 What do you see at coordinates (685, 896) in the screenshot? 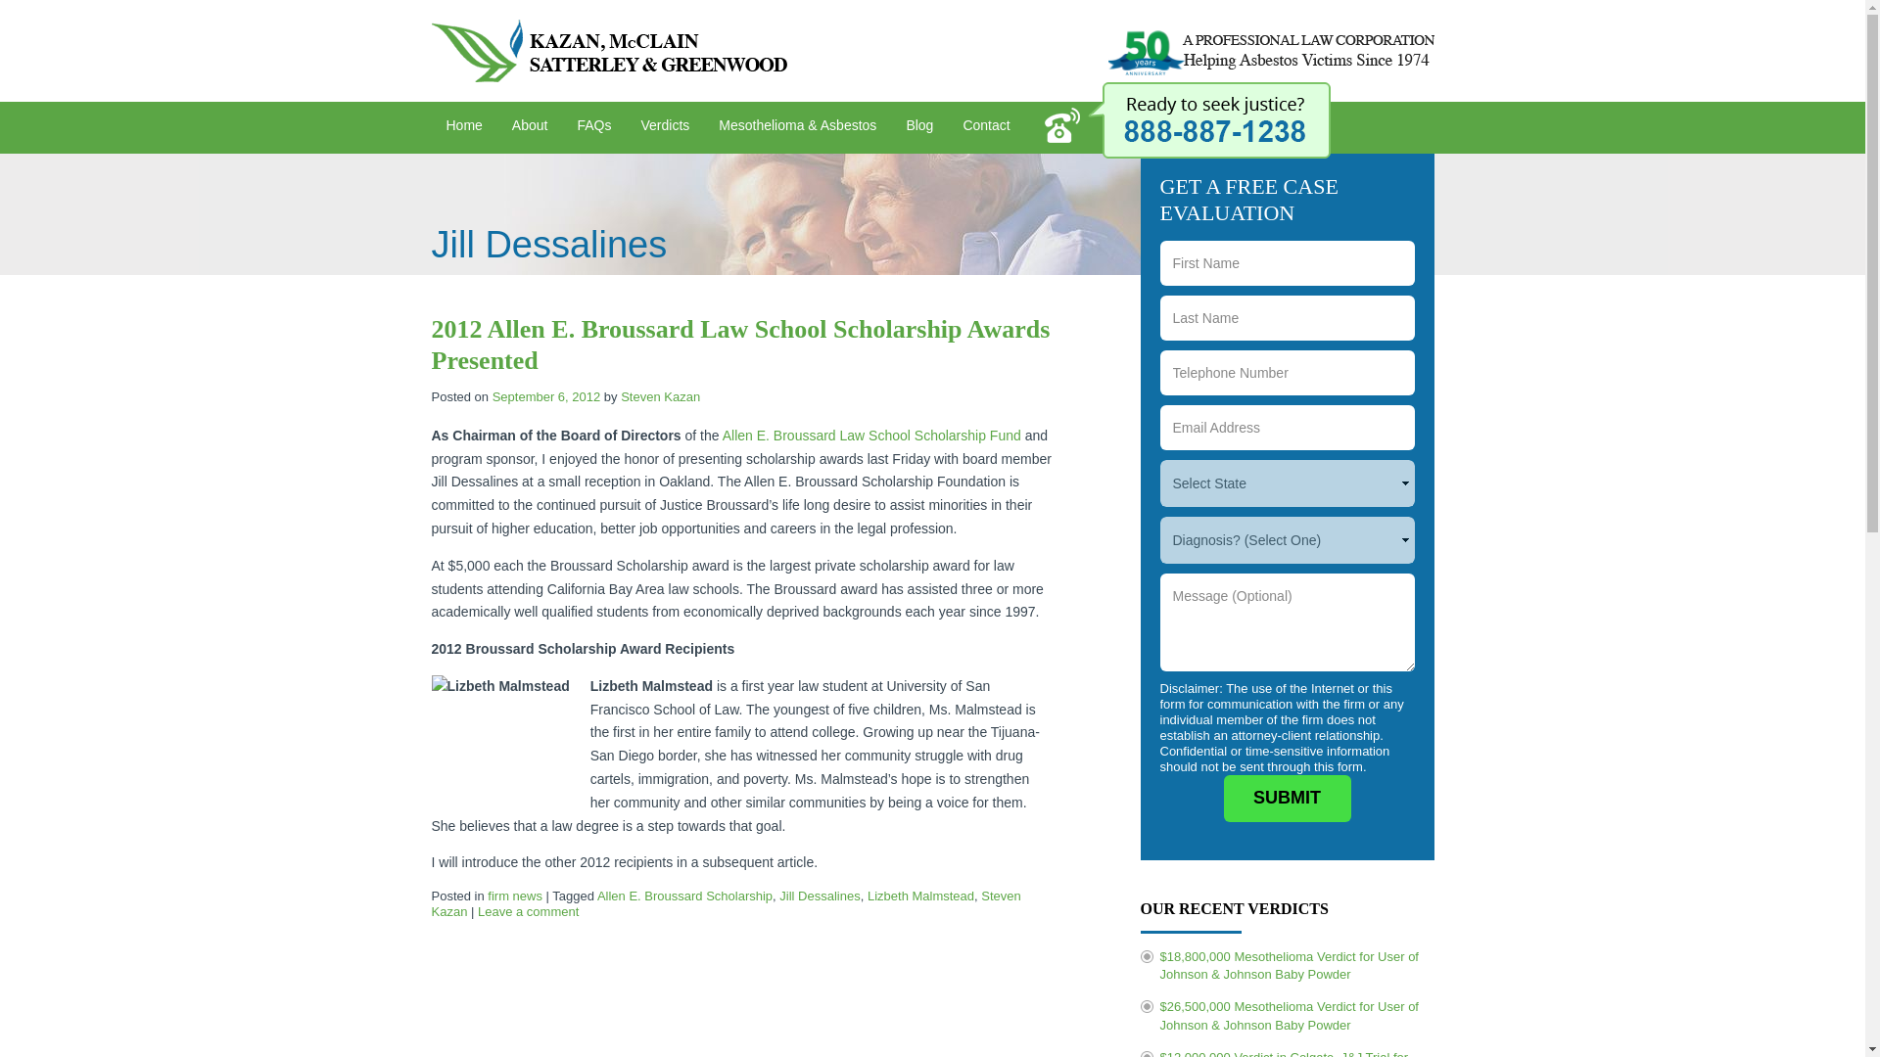
I see `Allen E. Broussard Scholarship` at bounding box center [685, 896].